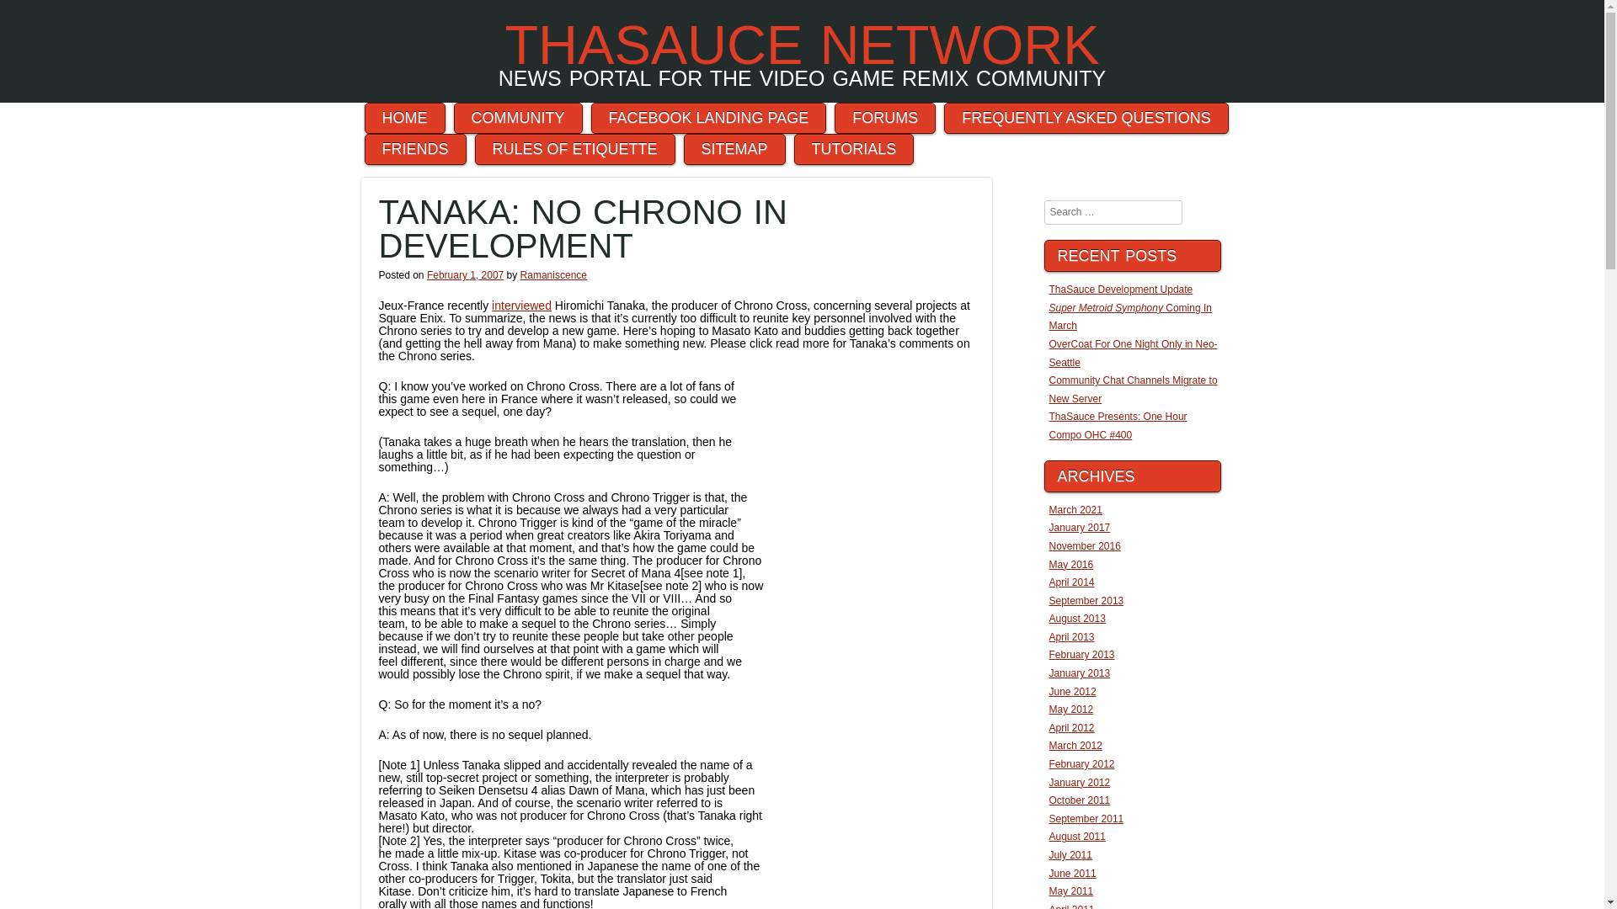 The height and width of the screenshot is (909, 1617). I want to click on January 2013, so click(1080, 672).